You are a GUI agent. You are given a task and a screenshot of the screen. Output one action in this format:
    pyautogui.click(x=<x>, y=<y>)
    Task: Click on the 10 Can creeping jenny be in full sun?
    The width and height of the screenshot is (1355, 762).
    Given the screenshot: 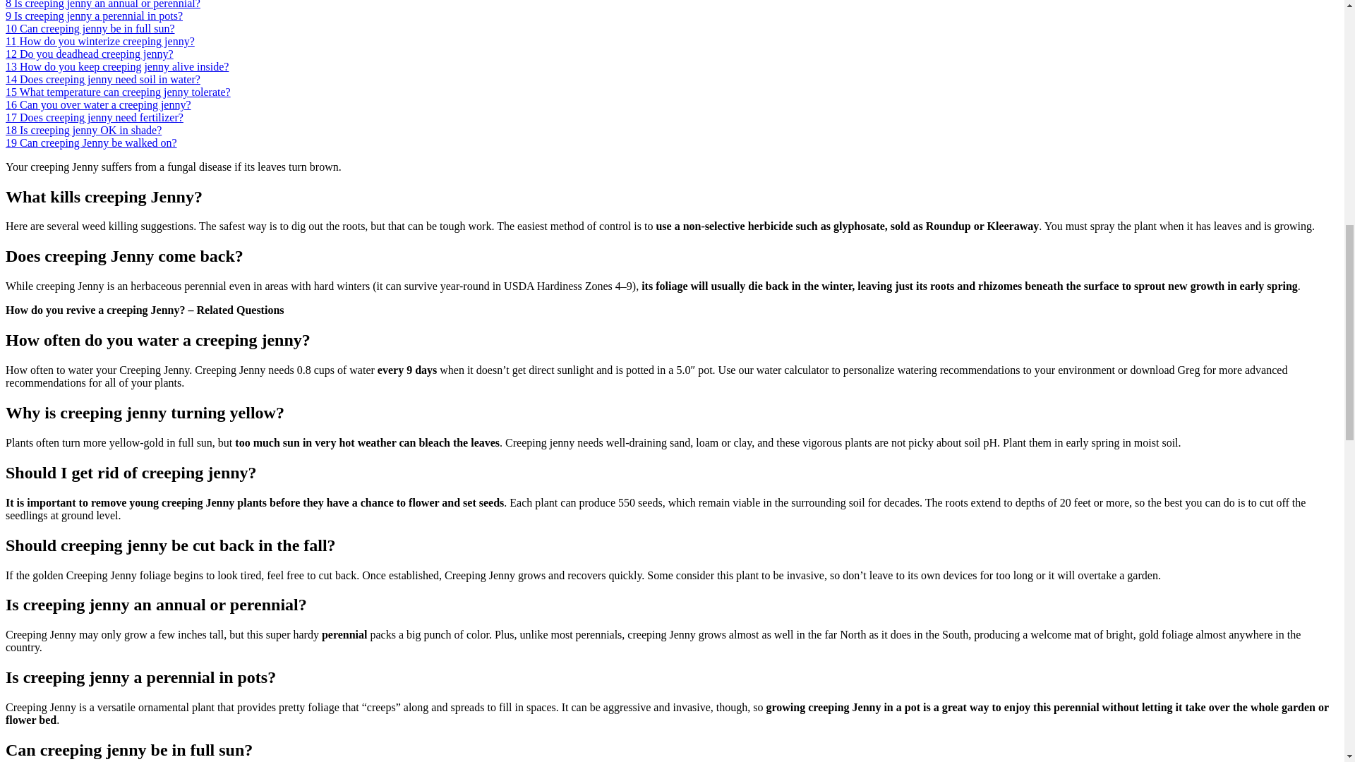 What is the action you would take?
    pyautogui.click(x=90, y=28)
    